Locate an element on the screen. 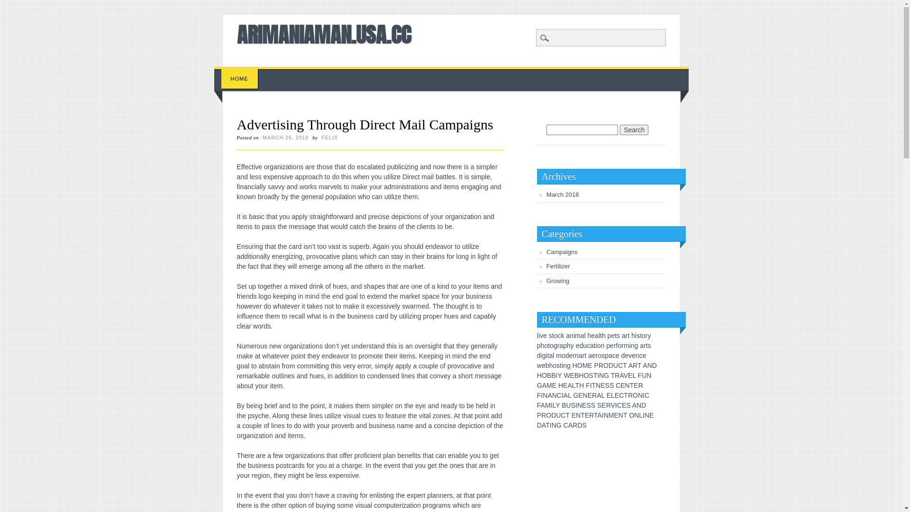 The width and height of the screenshot is (910, 512). N is located at coordinates (580, 405).